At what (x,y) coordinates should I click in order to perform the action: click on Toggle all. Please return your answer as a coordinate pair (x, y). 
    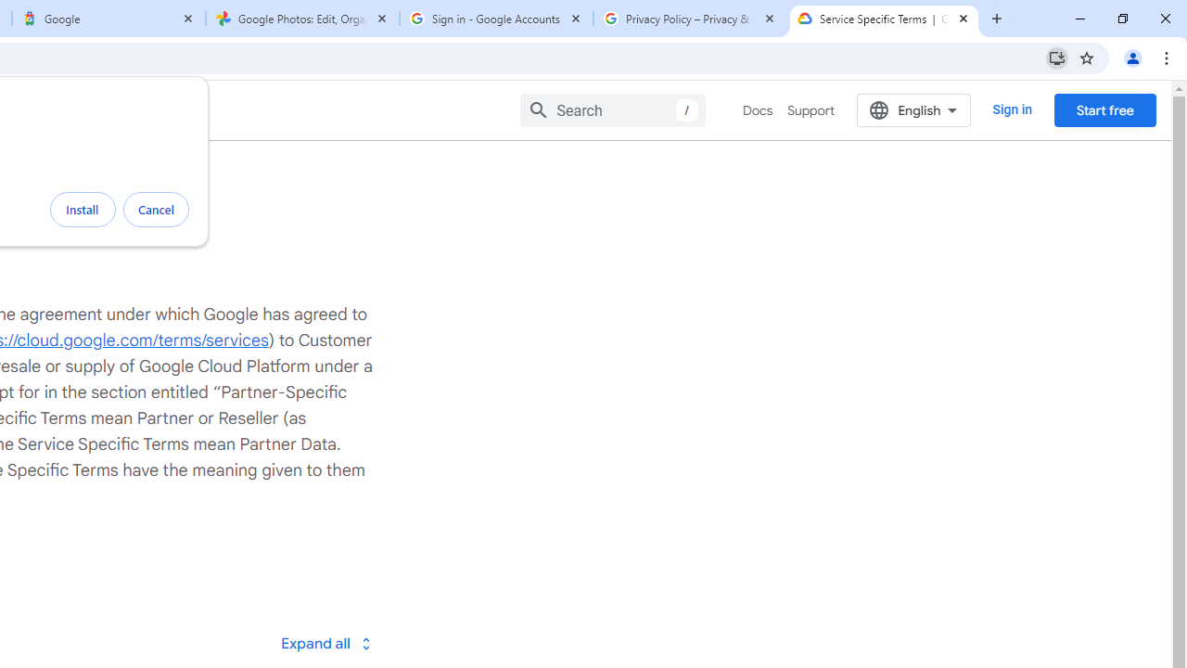
    Looking at the image, I should click on (325, 642).